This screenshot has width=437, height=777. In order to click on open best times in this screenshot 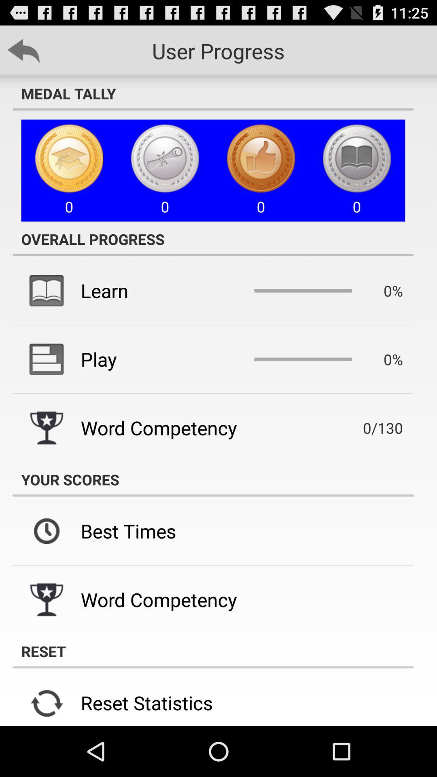, I will do `click(128, 531)`.